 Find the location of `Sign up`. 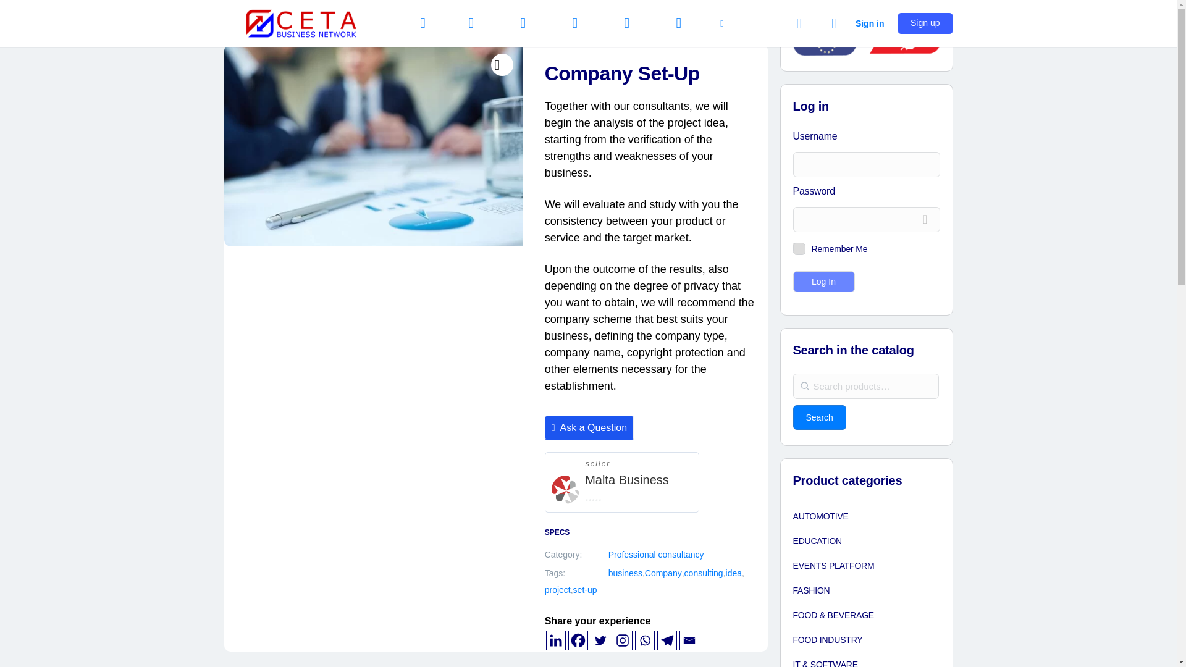

Sign up is located at coordinates (925, 23).